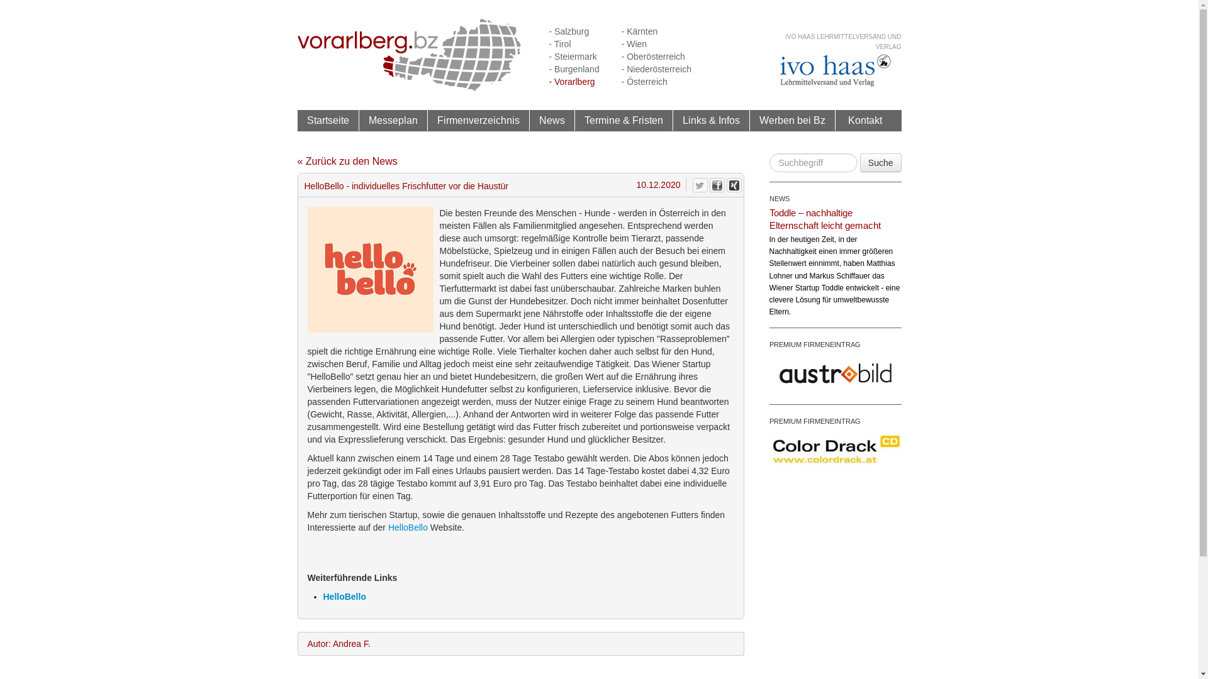 The width and height of the screenshot is (1208, 679). I want to click on - Vorarlberg, so click(571, 82).